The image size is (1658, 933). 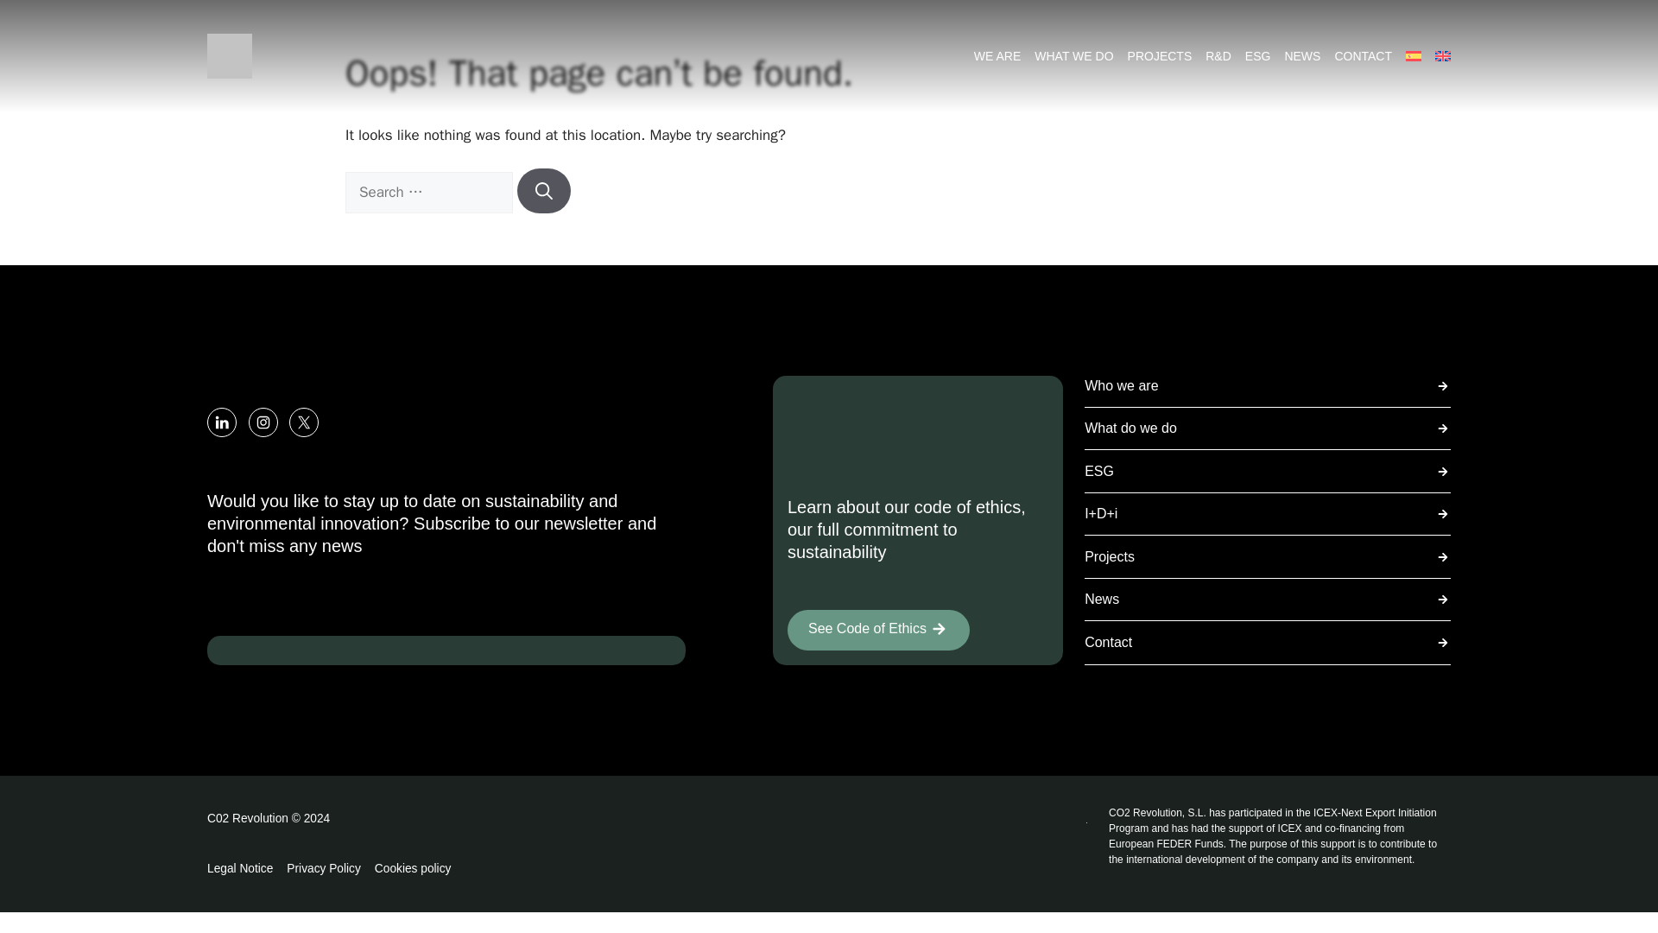 What do you see at coordinates (1363, 56) in the screenshot?
I see `CONTACT` at bounding box center [1363, 56].